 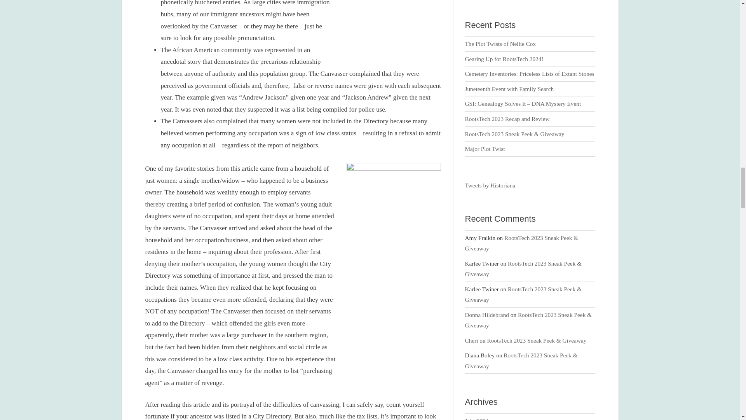 What do you see at coordinates (504, 58) in the screenshot?
I see `Gearing Up for RootsTech 2024!` at bounding box center [504, 58].